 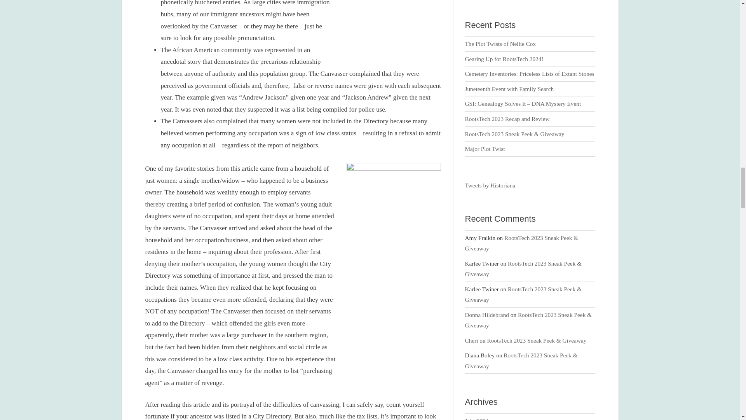 What do you see at coordinates (504, 58) in the screenshot?
I see `Gearing Up for RootsTech 2024!` at bounding box center [504, 58].